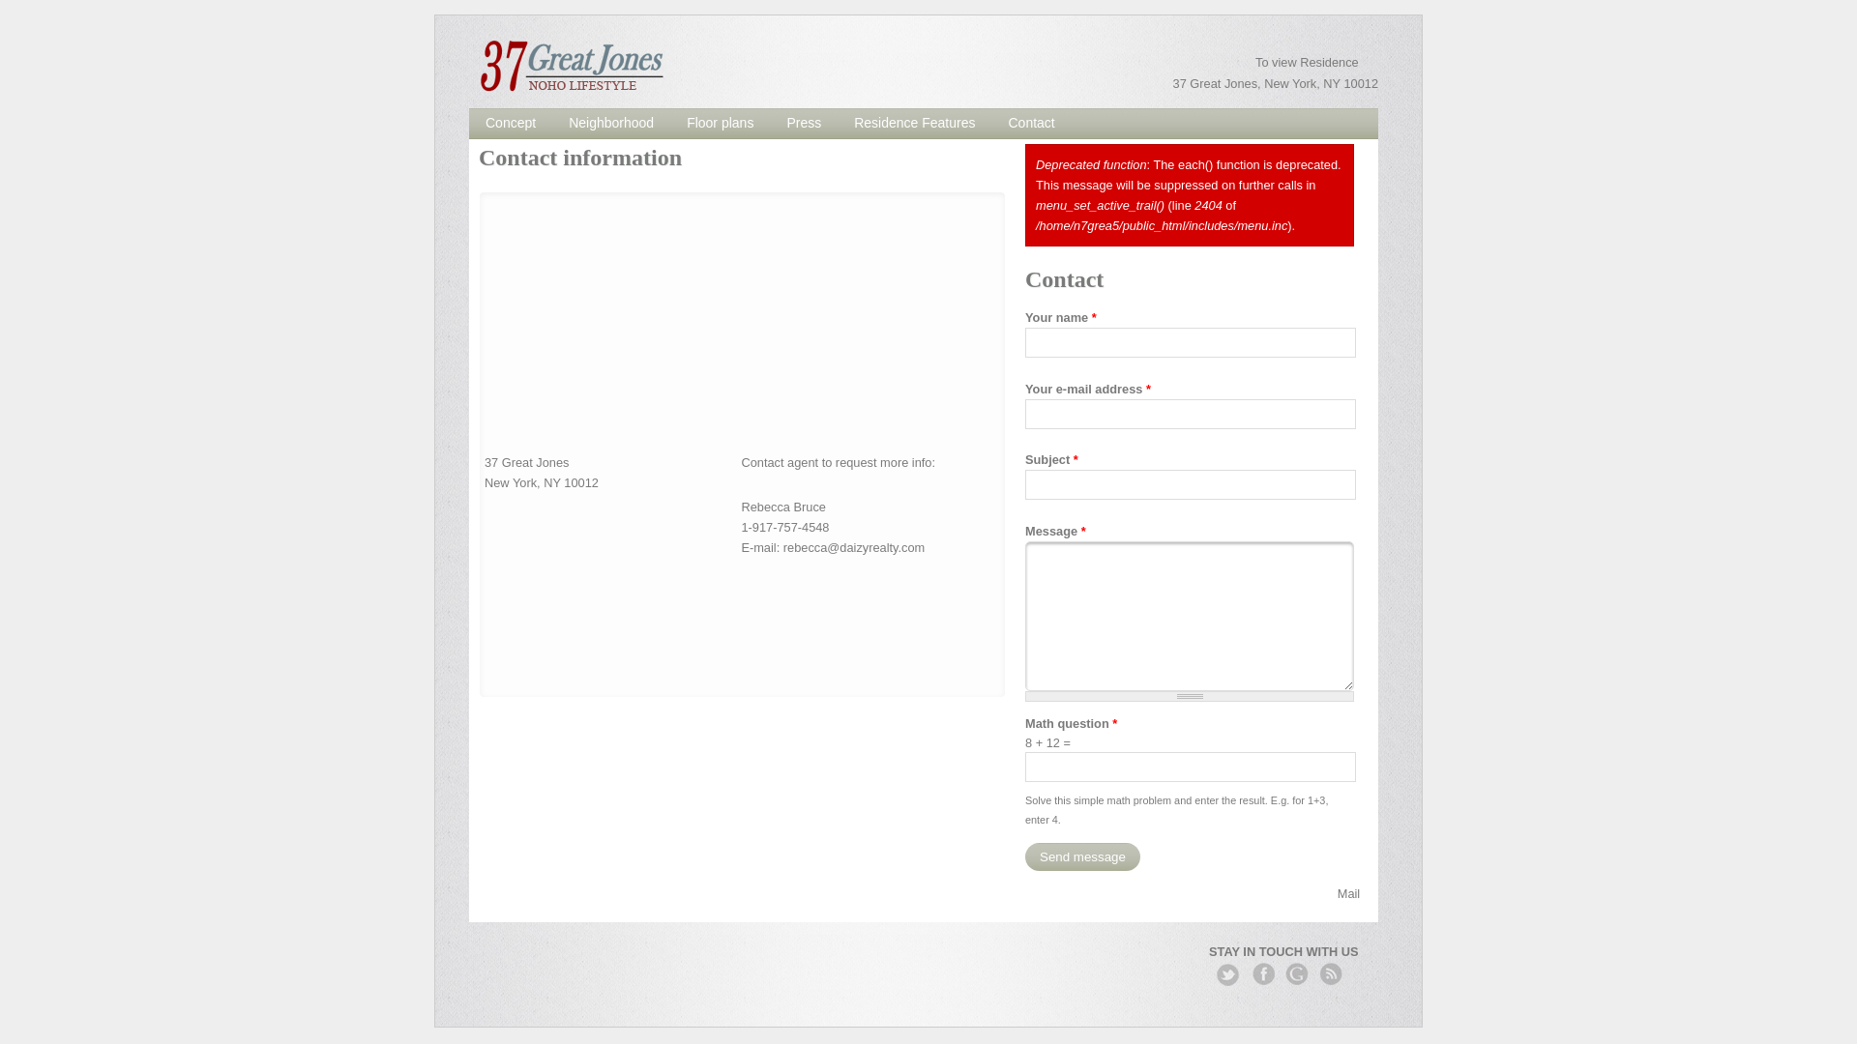 This screenshot has width=1857, height=1044. I want to click on Concept, so click(511, 123).